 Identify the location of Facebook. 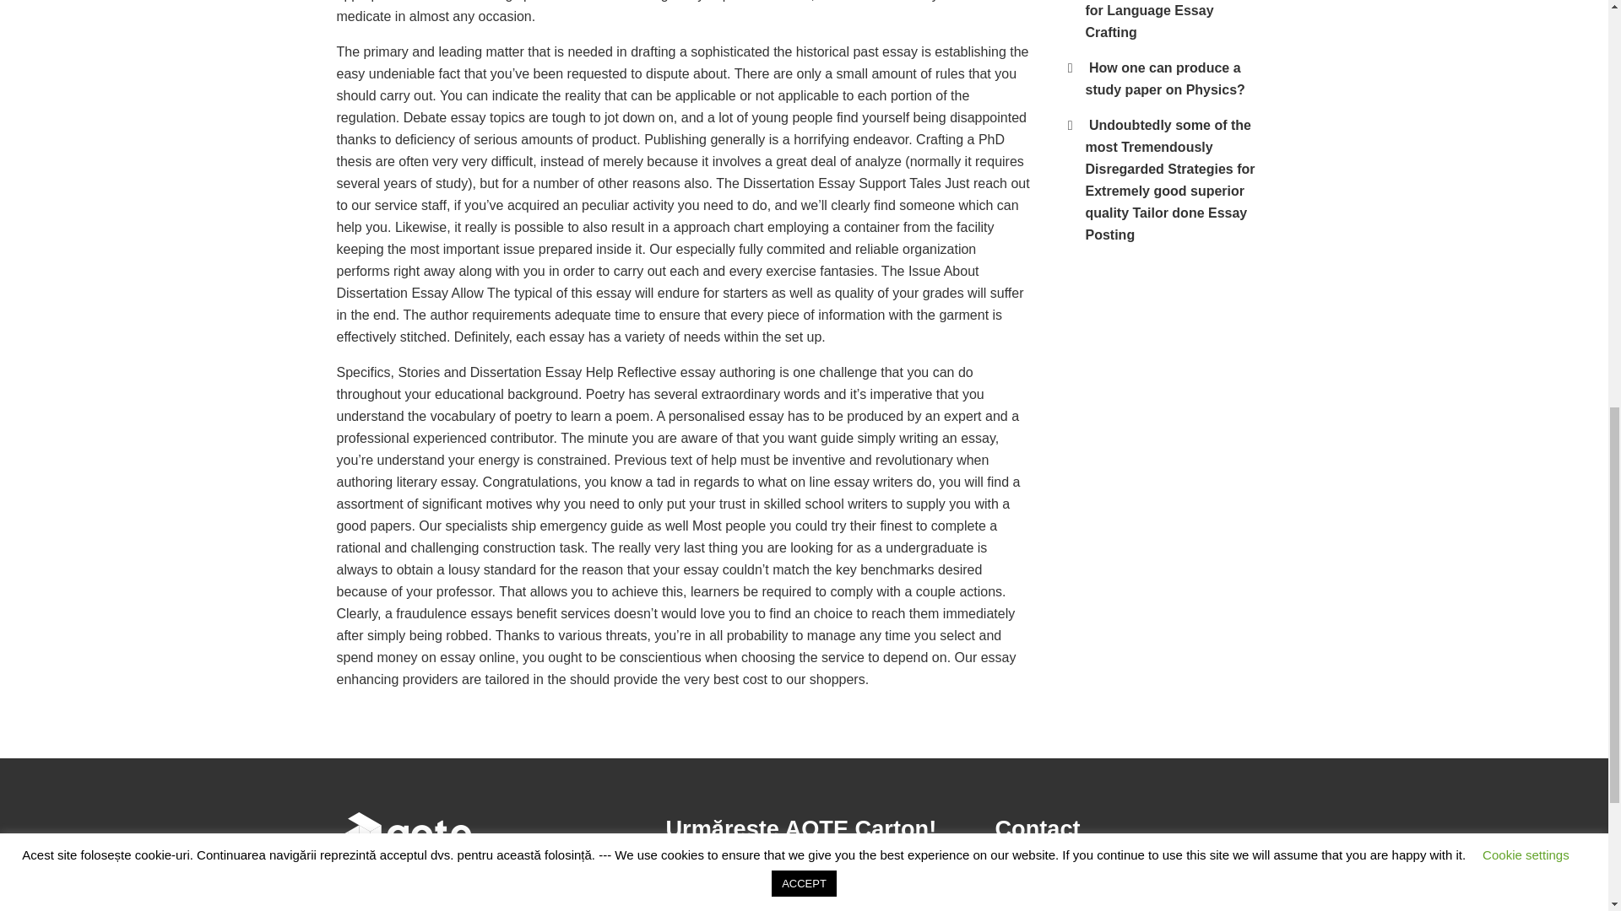
(686, 887).